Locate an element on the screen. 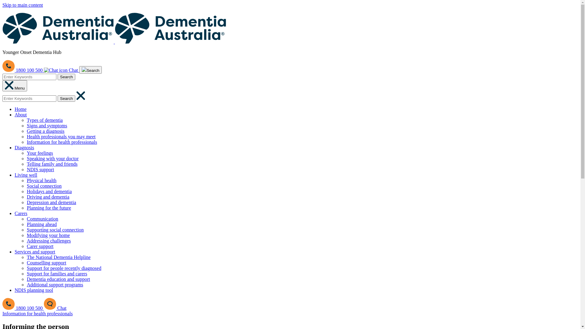  Planning for the future is located at coordinates (49, 208).